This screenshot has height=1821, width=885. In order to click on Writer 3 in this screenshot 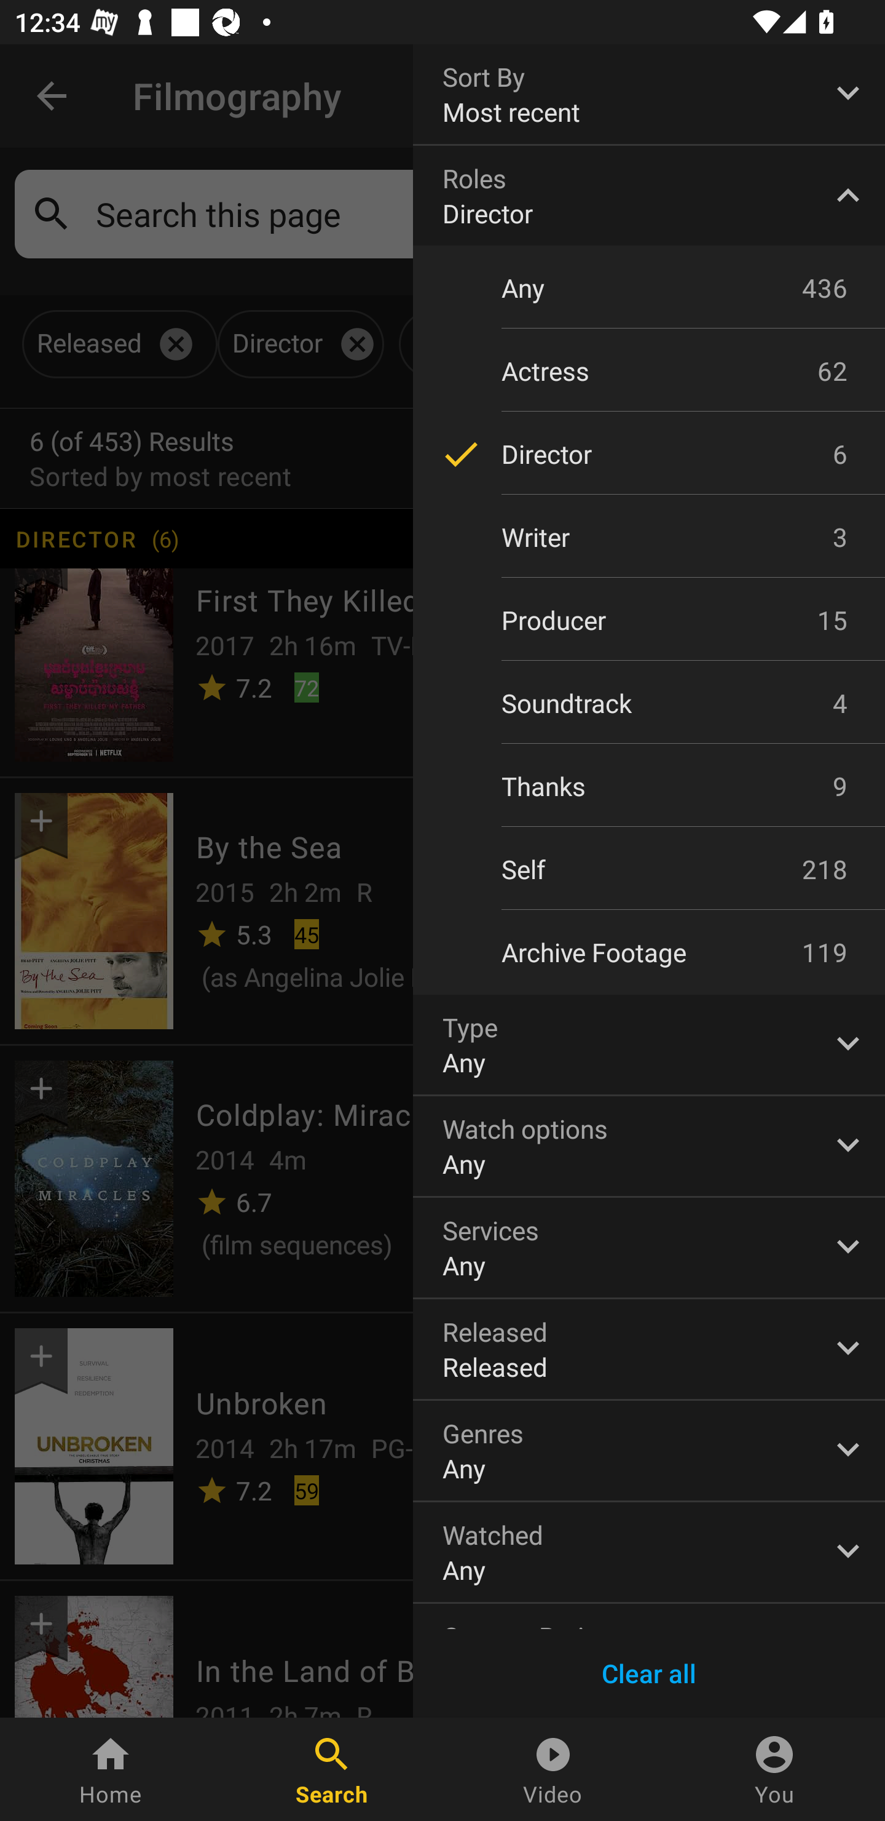, I will do `click(649, 537)`.